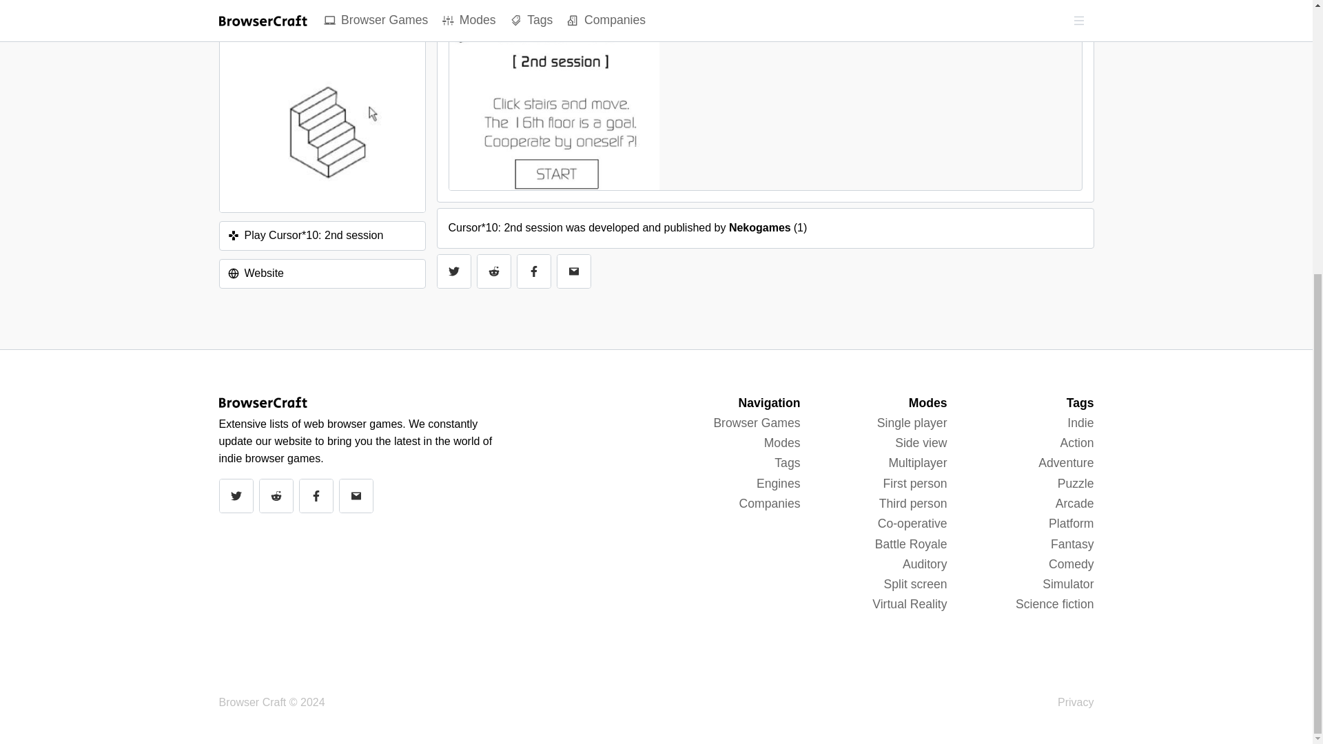 The height and width of the screenshot is (744, 1323). I want to click on Browser Craft on Twitter, so click(453, 271).